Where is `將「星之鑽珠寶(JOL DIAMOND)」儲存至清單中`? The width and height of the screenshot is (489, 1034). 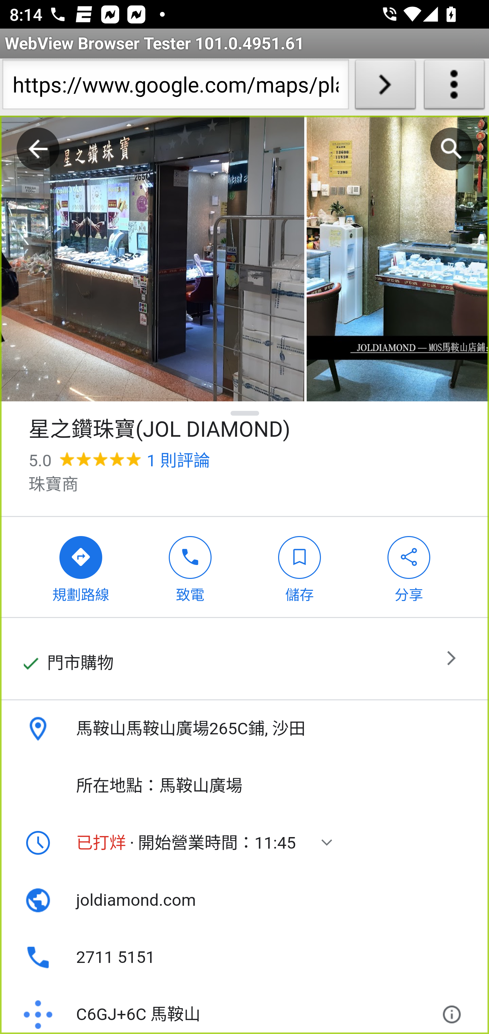 將「星之鑽珠寶(JOL DIAMOND)」儲存至清單中 is located at coordinates (300, 567).